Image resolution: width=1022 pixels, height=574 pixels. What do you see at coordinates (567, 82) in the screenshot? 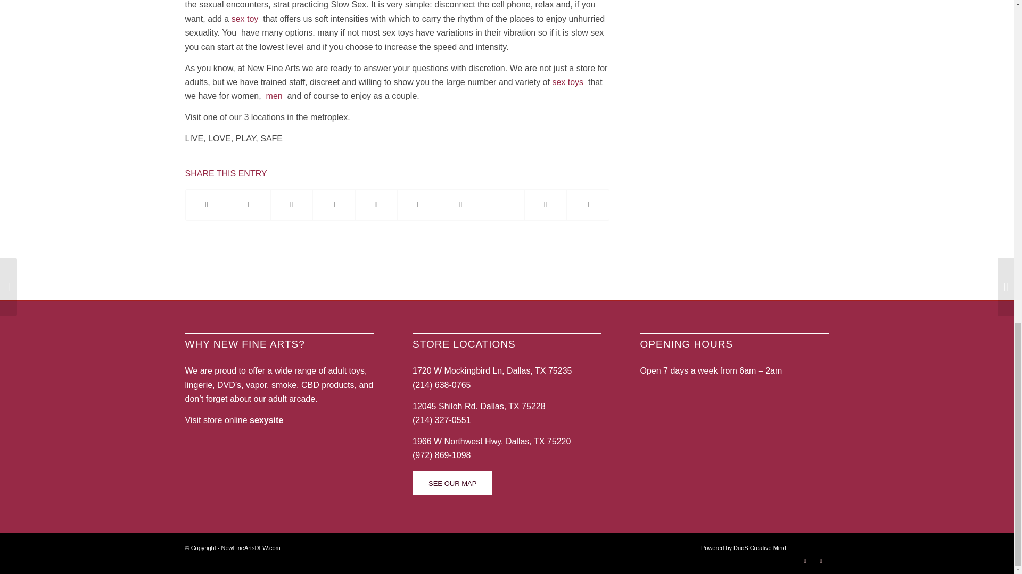
I see `sex toys` at bounding box center [567, 82].